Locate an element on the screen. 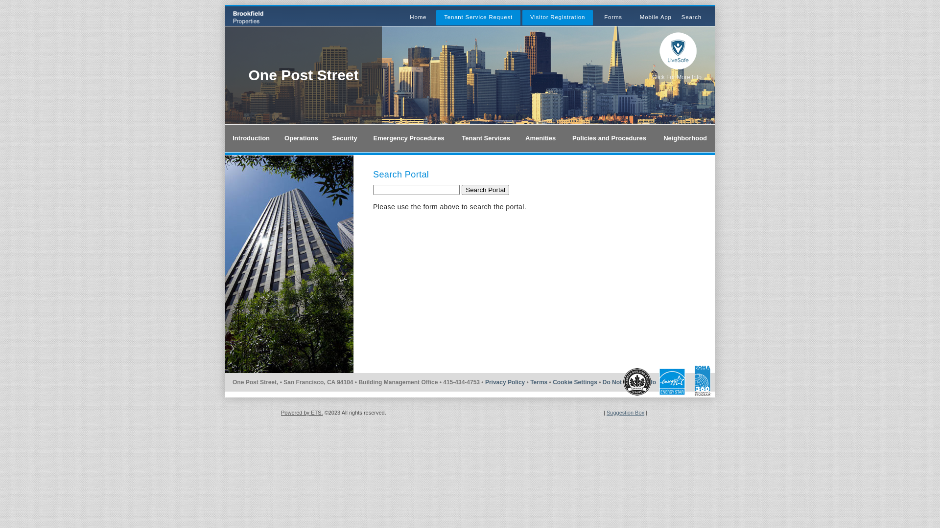 This screenshot has width=940, height=528. Do Not Sell My Info is located at coordinates (630, 382).